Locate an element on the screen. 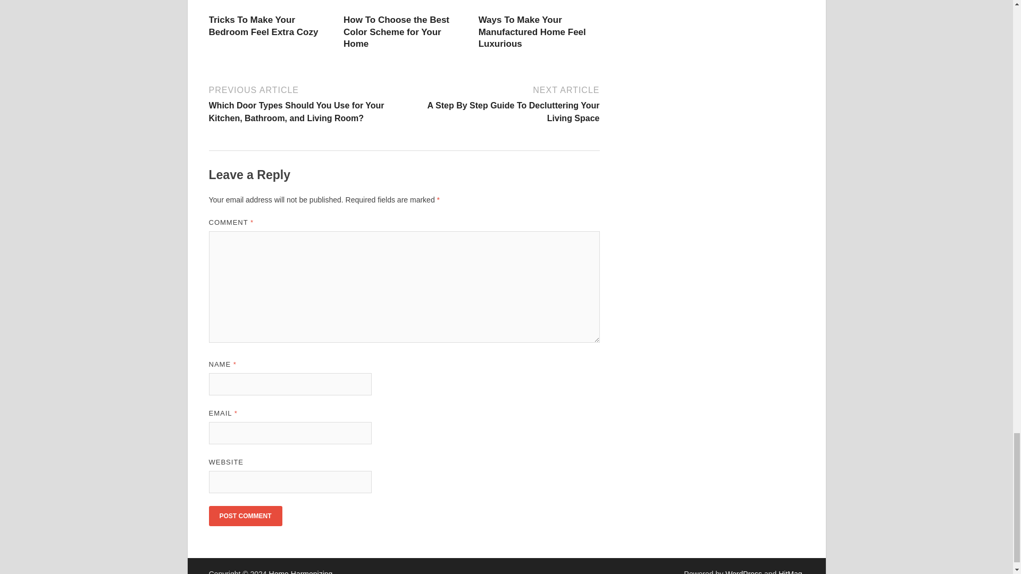 This screenshot has height=574, width=1021. Post Comment is located at coordinates (245, 516).